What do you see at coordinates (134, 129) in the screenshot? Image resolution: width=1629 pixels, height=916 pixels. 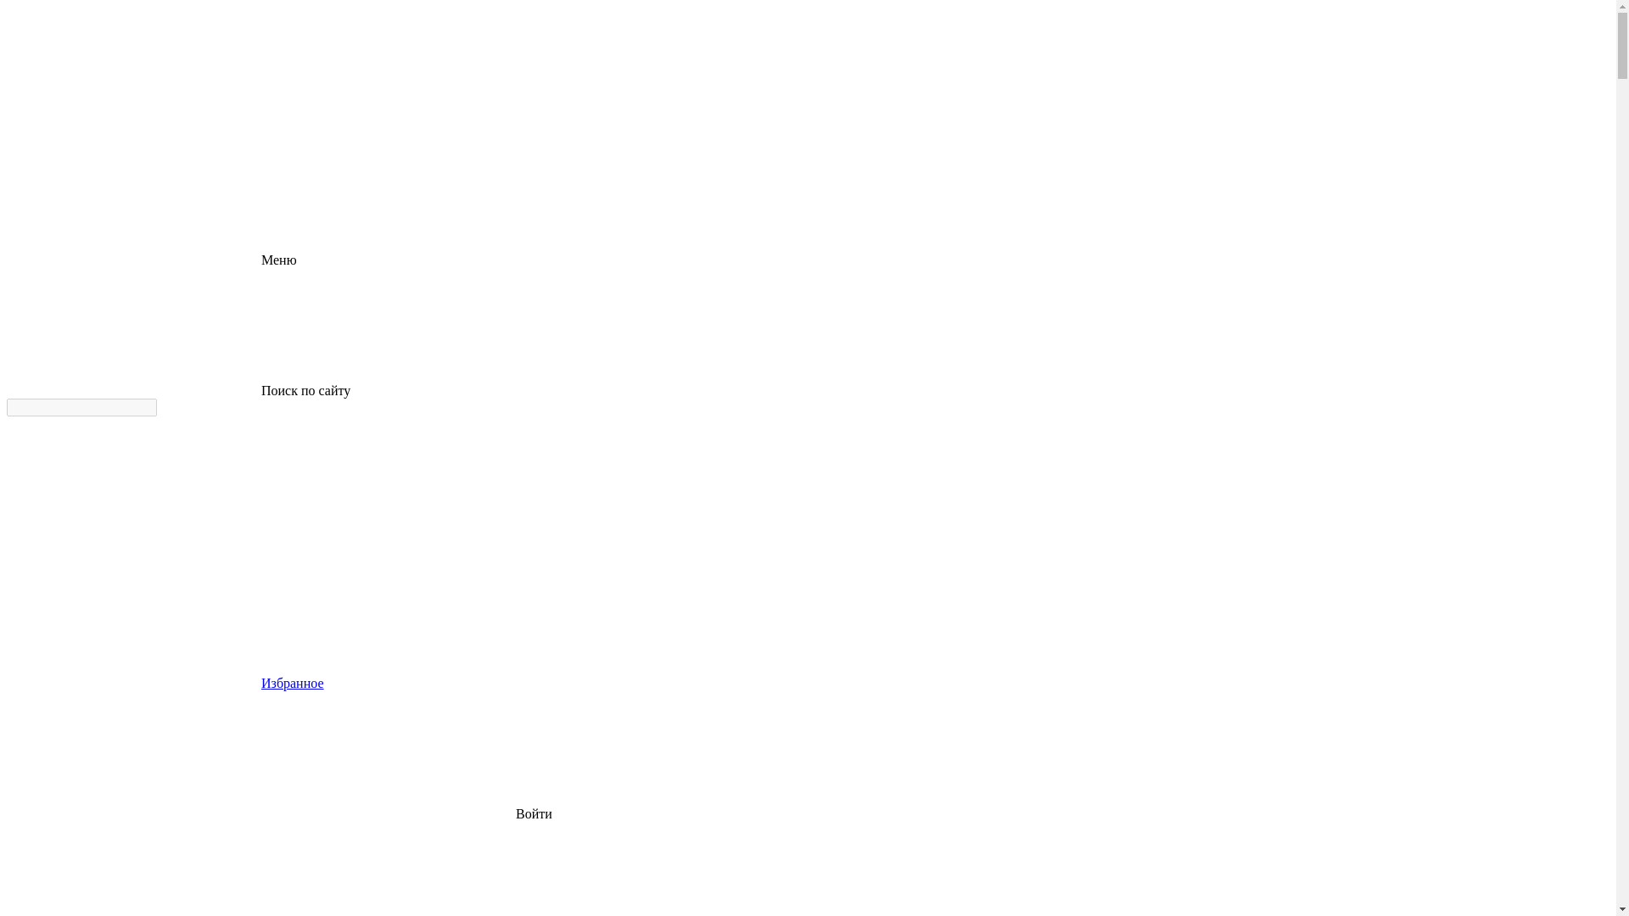 I see `logo` at bounding box center [134, 129].